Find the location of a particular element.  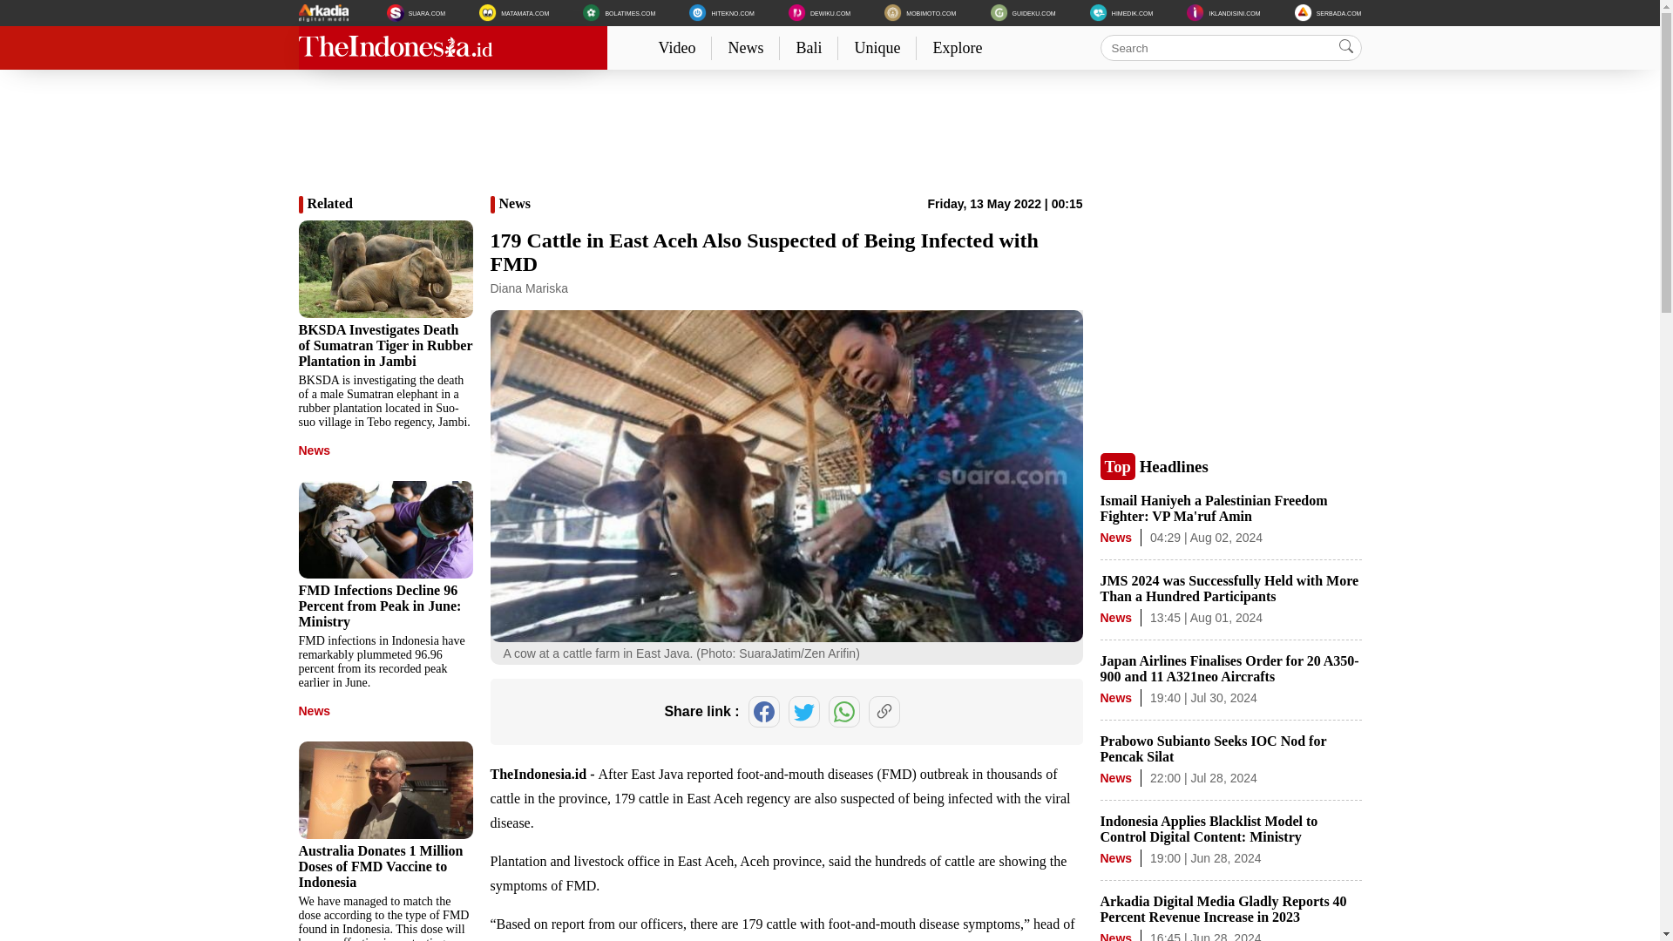

Unique is located at coordinates (877, 47).